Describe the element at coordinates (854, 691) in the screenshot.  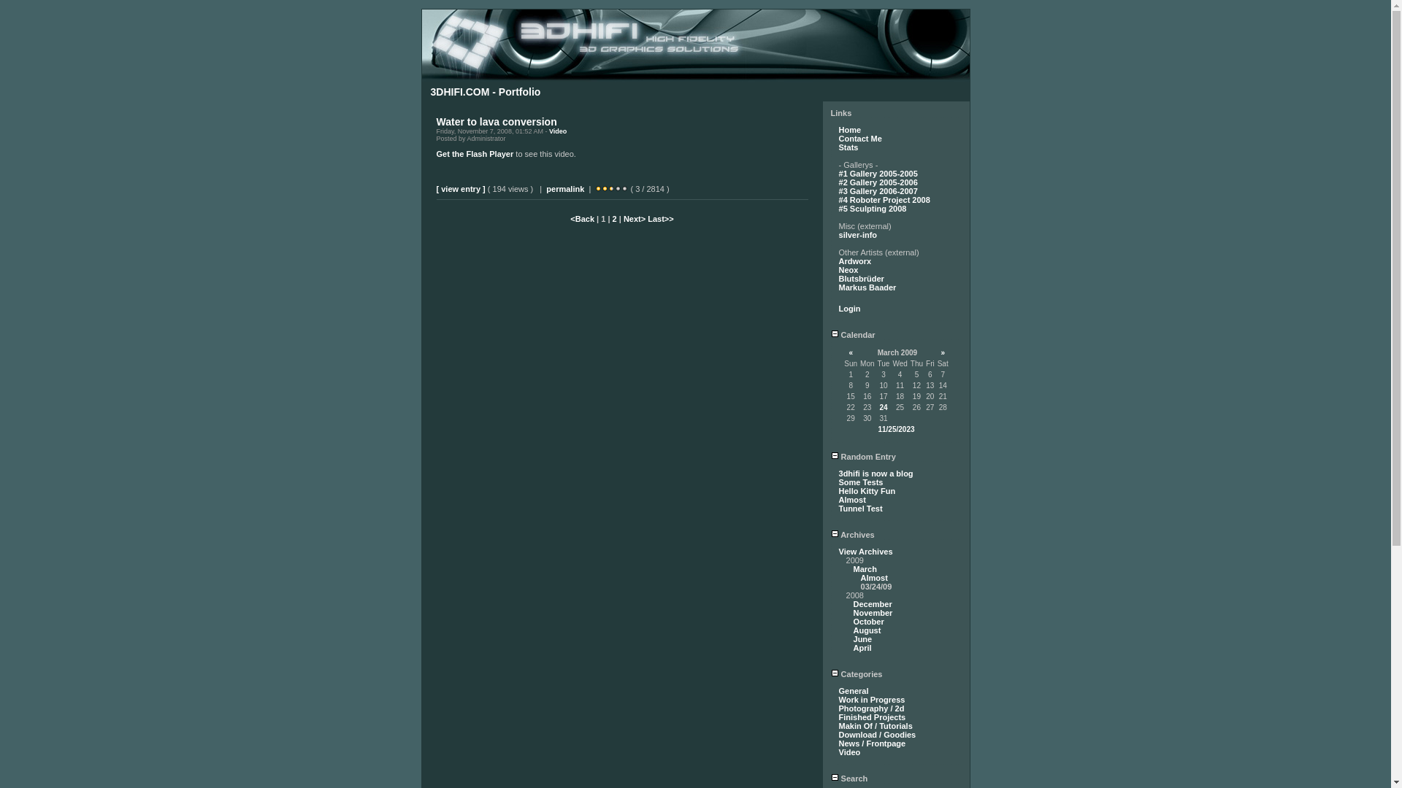
I see `General` at that location.